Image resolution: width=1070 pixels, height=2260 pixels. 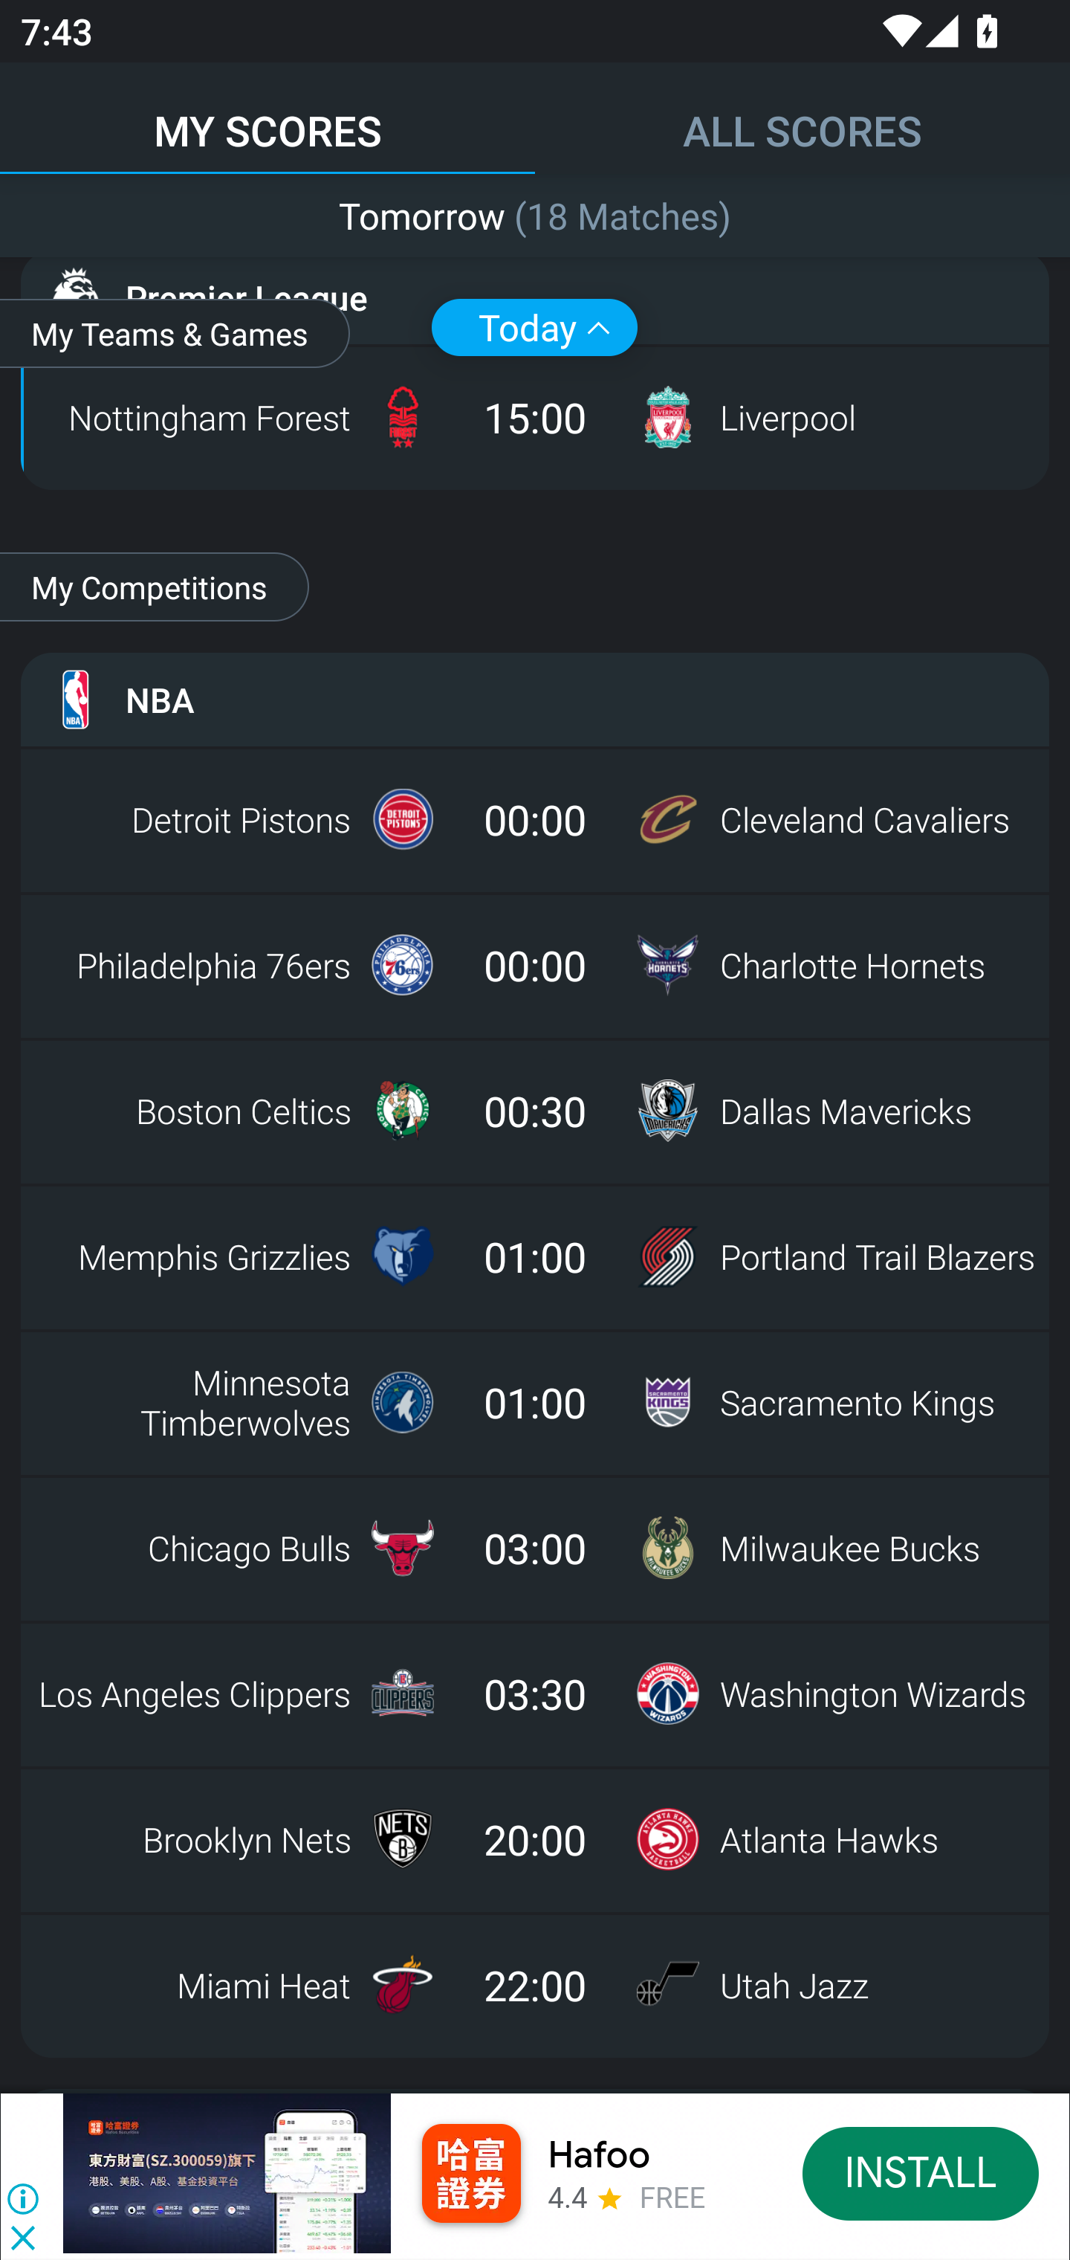 What do you see at coordinates (535, 699) in the screenshot?
I see `NBA` at bounding box center [535, 699].